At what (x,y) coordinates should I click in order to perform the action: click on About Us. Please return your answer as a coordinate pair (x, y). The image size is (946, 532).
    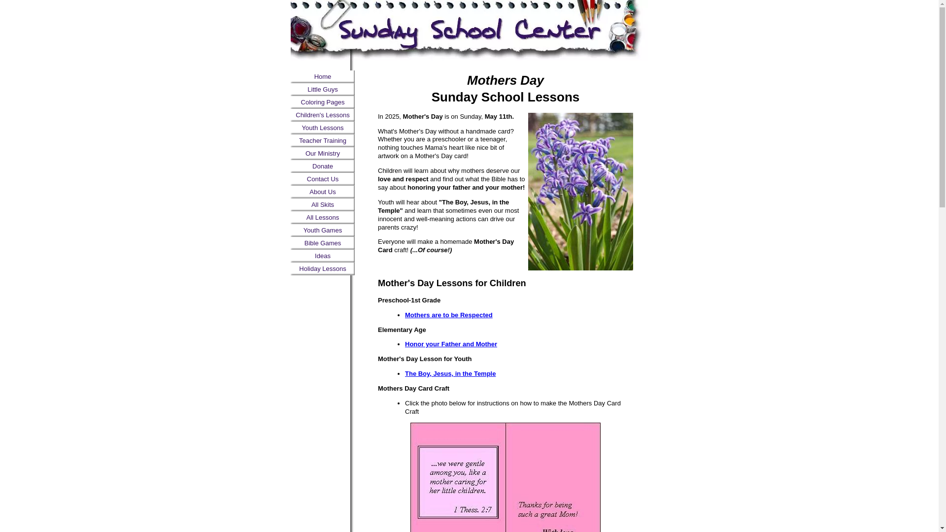
    Looking at the image, I should click on (322, 192).